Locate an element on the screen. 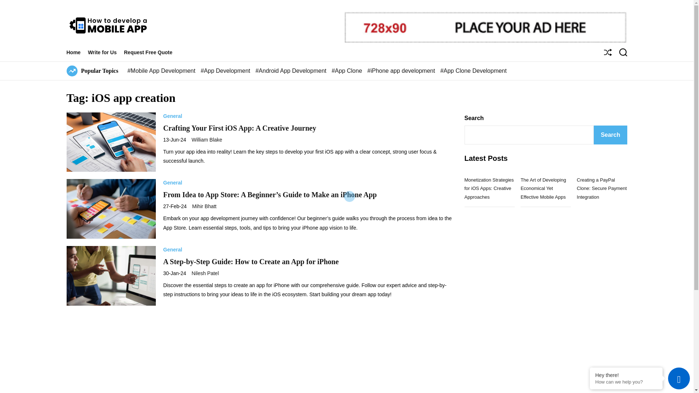 The image size is (699, 393). William Blake is located at coordinates (207, 140).